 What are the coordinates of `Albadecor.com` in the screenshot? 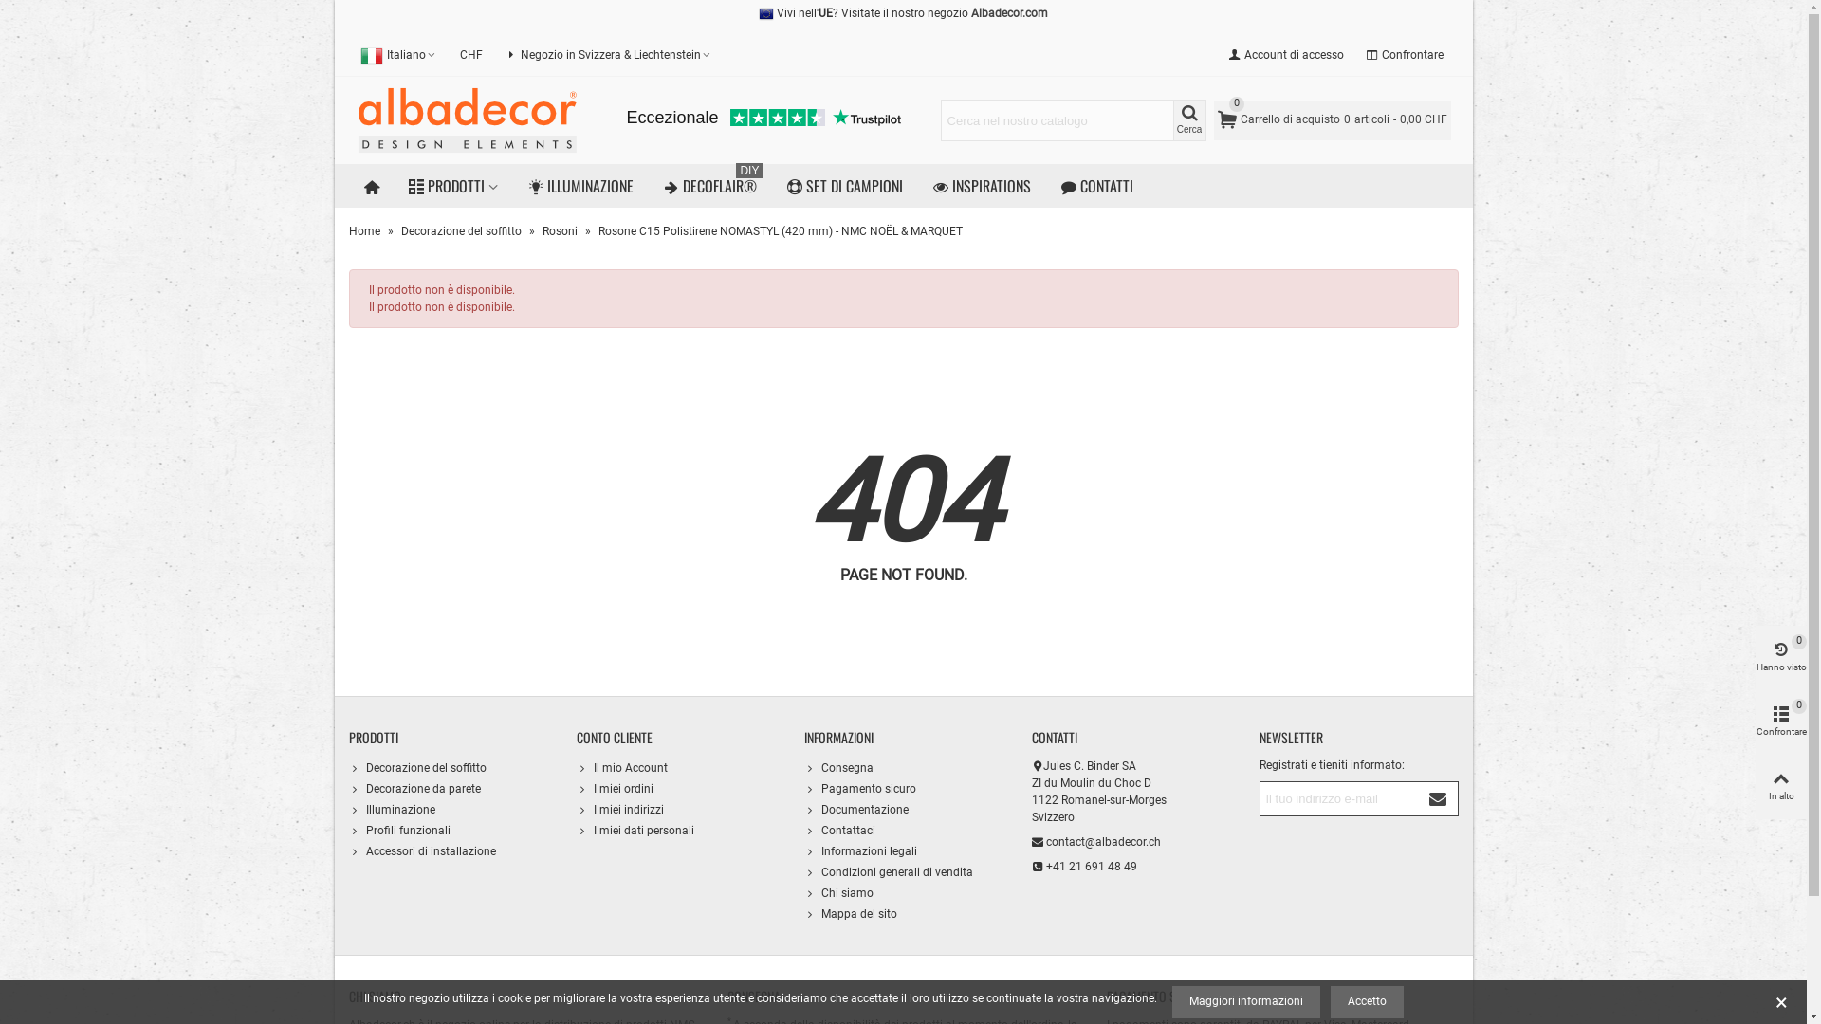 It's located at (1009, 13).